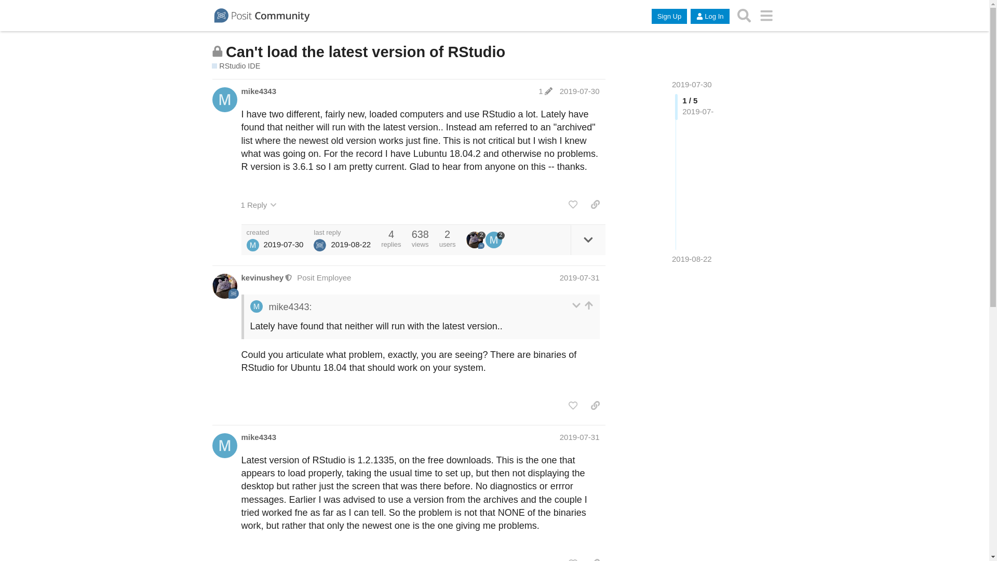 Image resolution: width=997 pixels, height=561 pixels. What do you see at coordinates (545, 91) in the screenshot?
I see `post last edited on Jul 30, 2019 8:29 pm` at bounding box center [545, 91].